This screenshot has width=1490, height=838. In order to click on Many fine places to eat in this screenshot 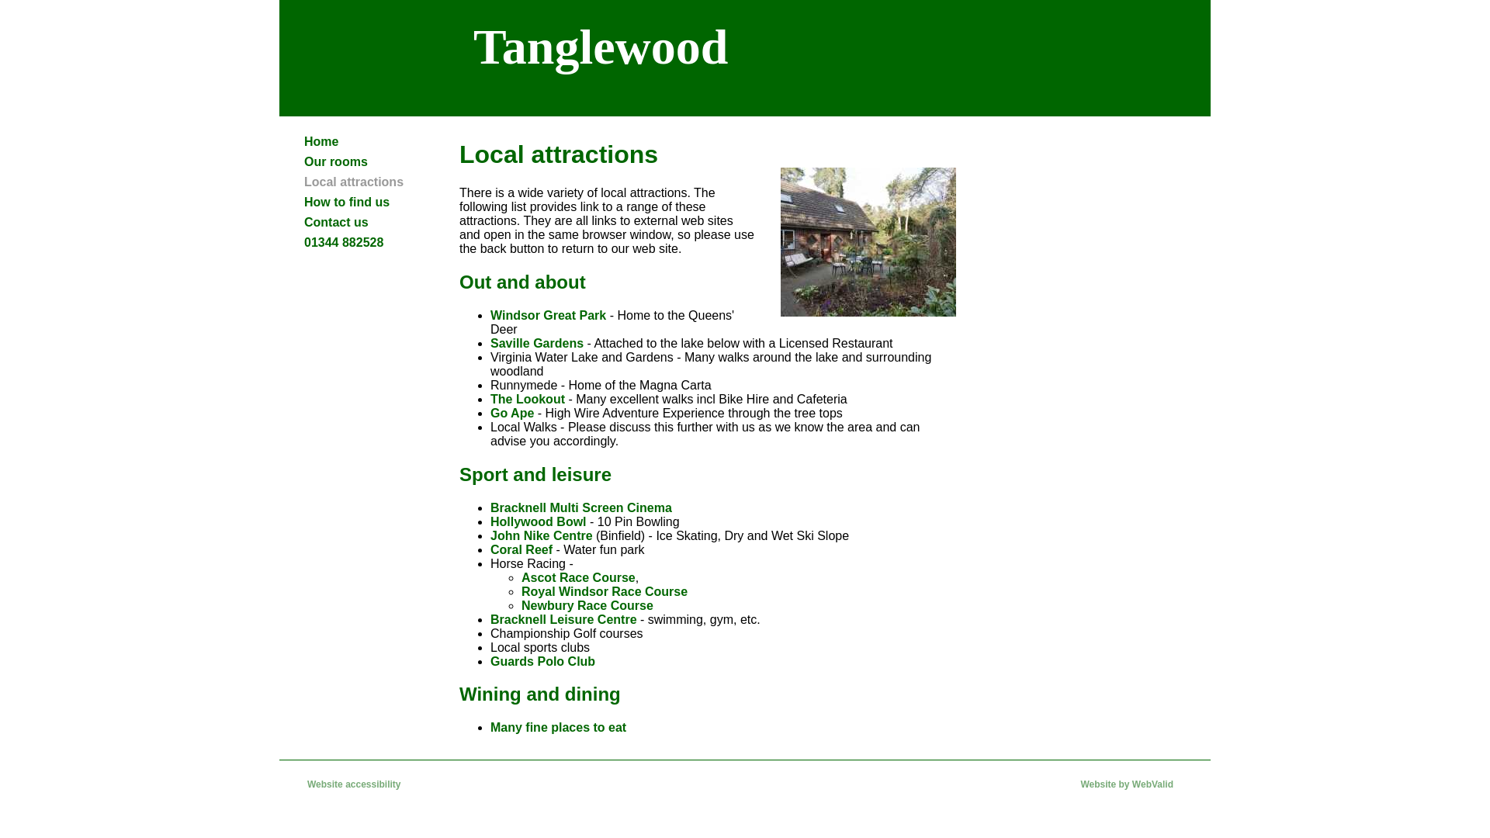, I will do `click(557, 727)`.